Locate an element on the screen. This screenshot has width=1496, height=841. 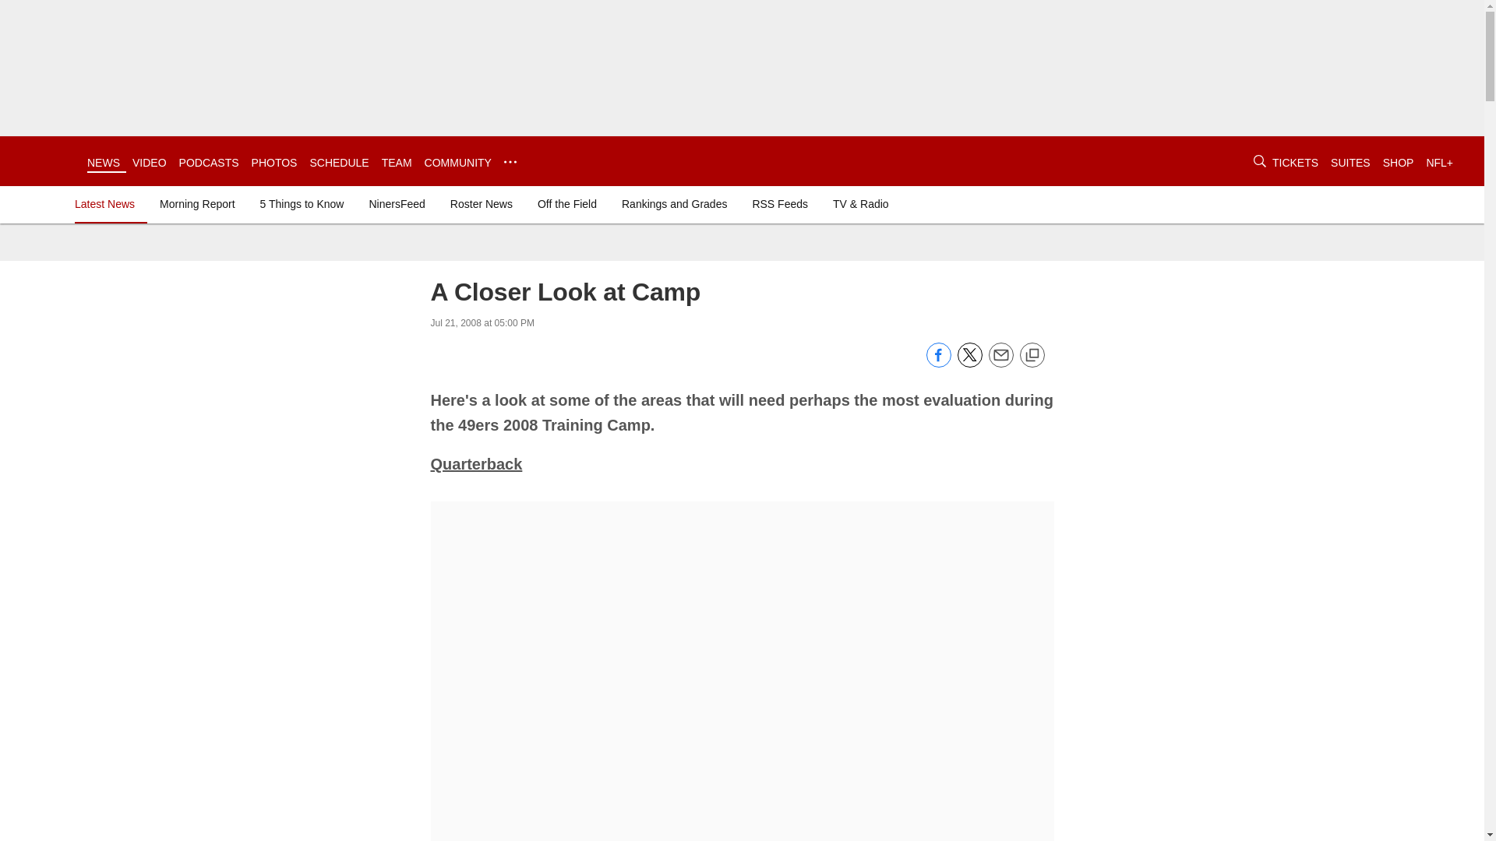
TICKETS is located at coordinates (1295, 162).